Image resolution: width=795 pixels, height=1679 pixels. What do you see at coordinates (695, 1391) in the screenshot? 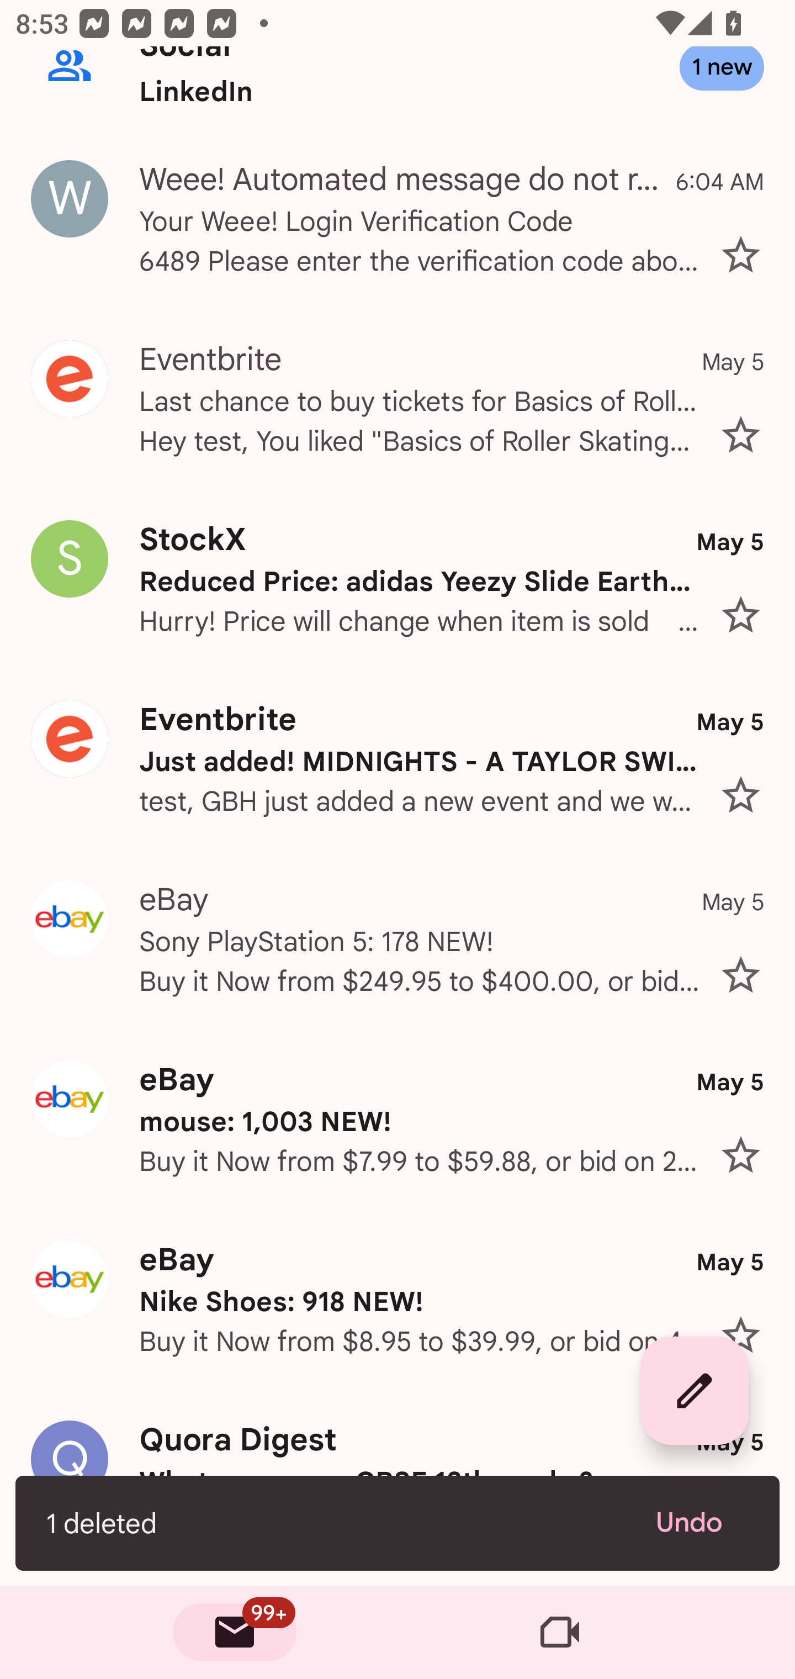
I see `Compose` at bounding box center [695, 1391].